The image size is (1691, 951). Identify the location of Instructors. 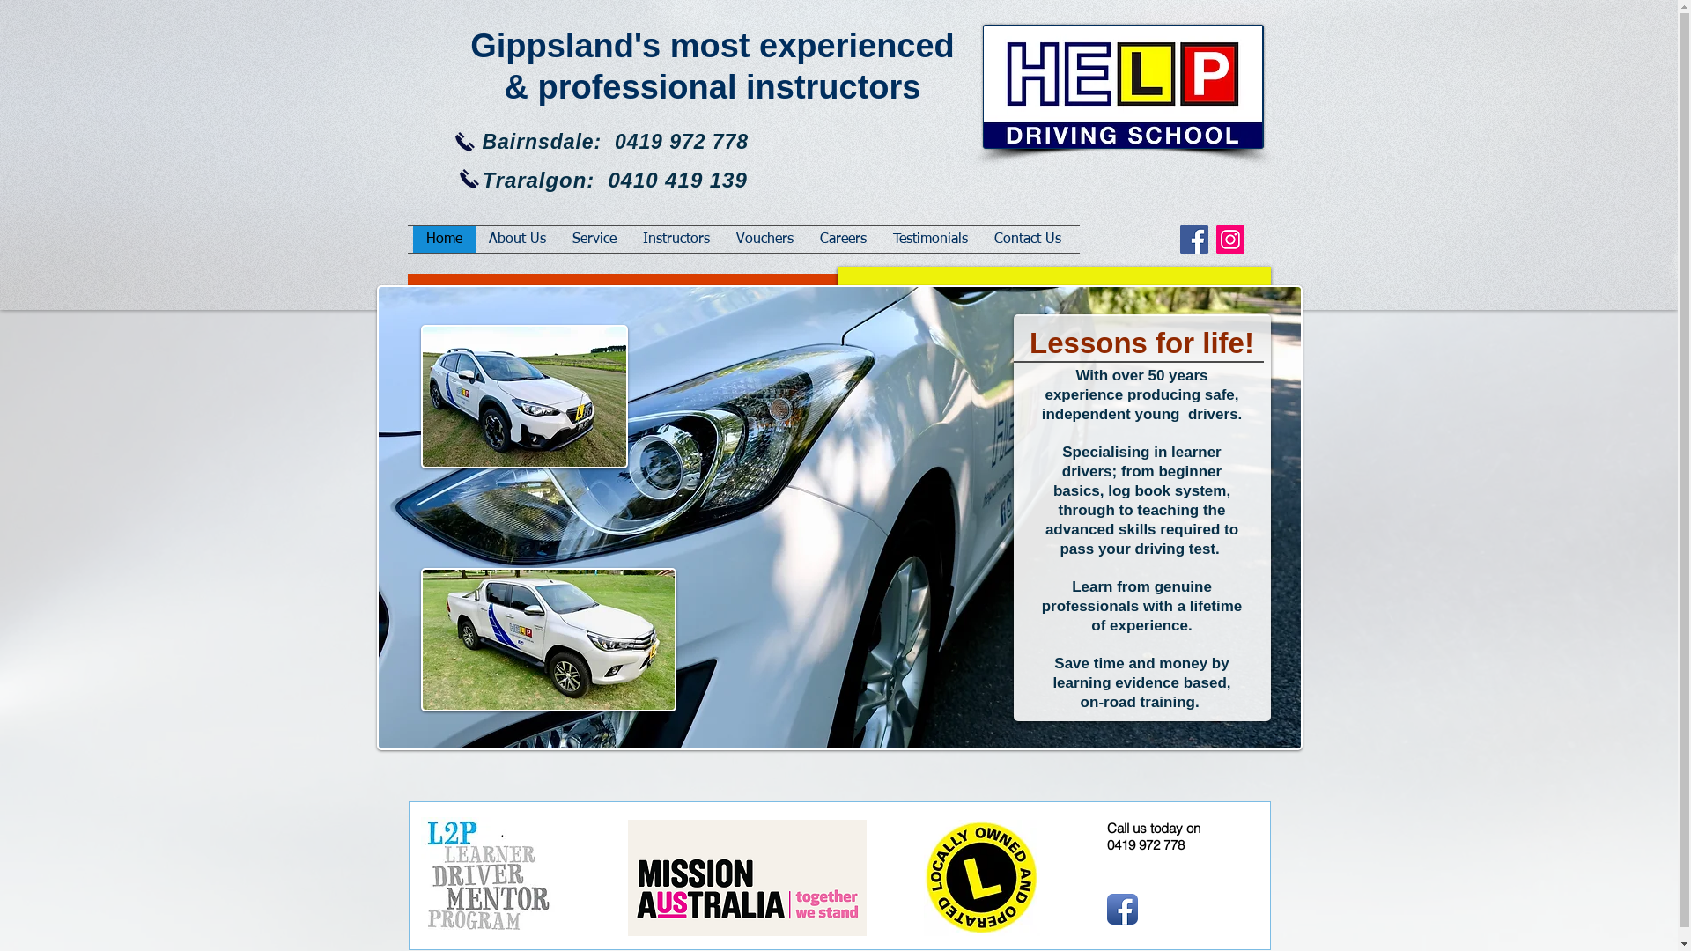
(676, 240).